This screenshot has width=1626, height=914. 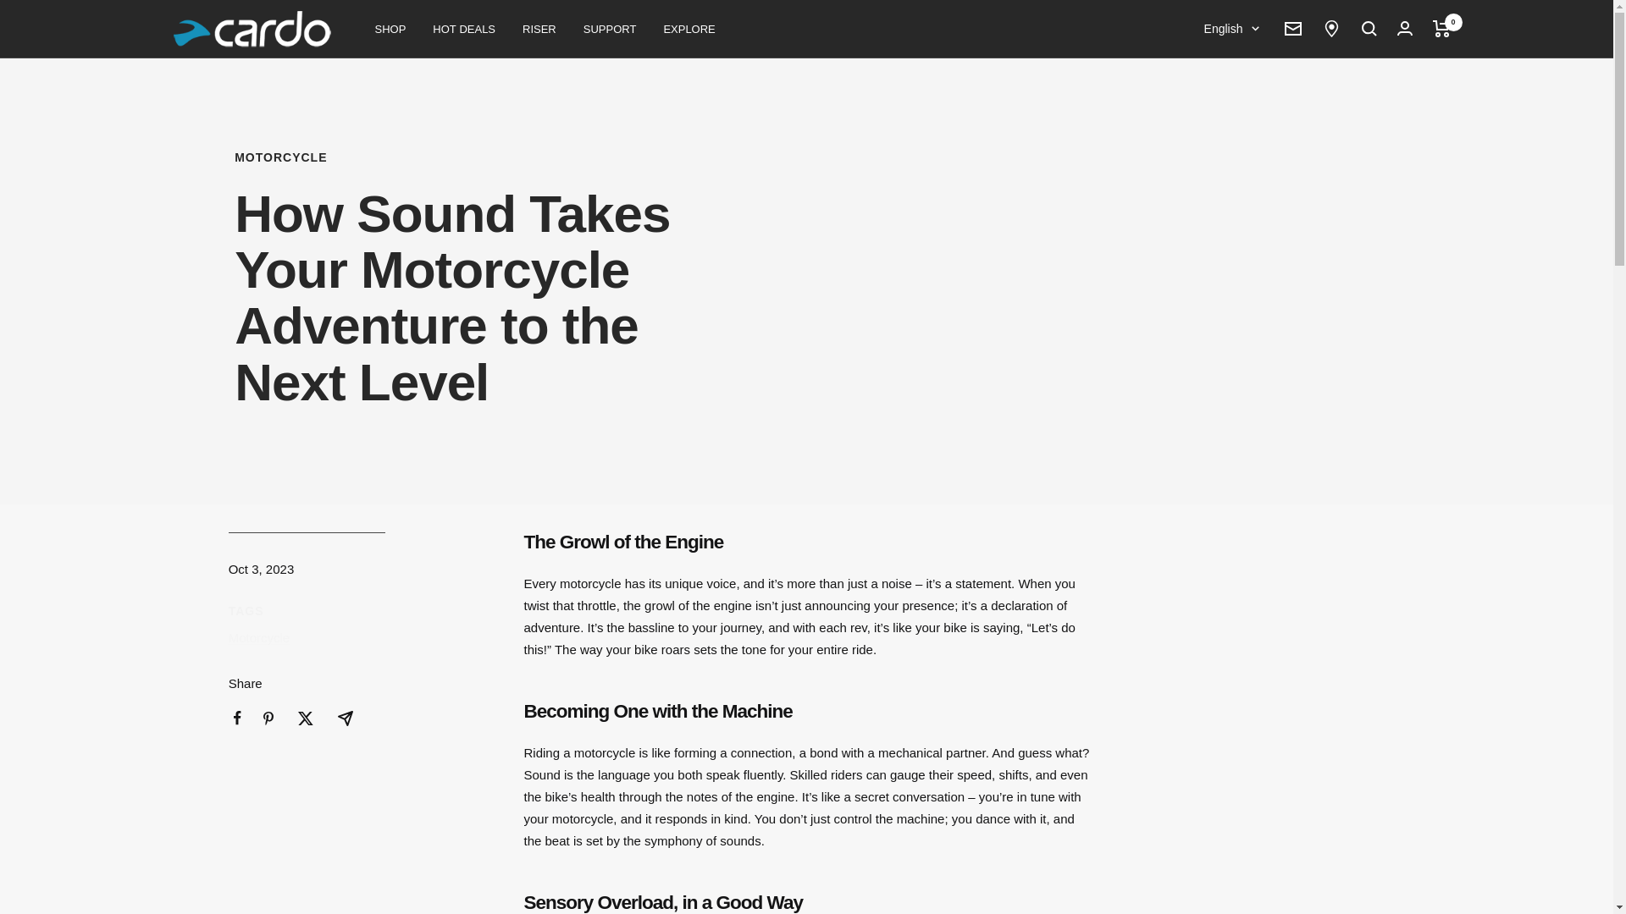 What do you see at coordinates (259, 638) in the screenshot?
I see `Motorcycle` at bounding box center [259, 638].